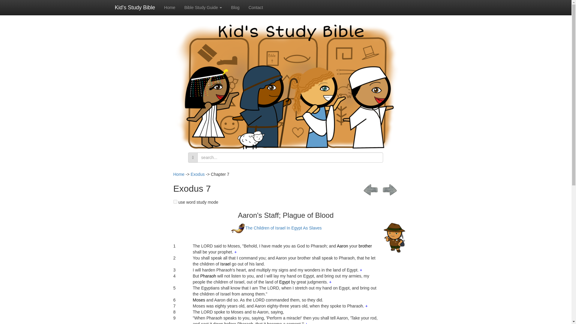 This screenshot has width=576, height=324. I want to click on Aaron, so click(342, 246).